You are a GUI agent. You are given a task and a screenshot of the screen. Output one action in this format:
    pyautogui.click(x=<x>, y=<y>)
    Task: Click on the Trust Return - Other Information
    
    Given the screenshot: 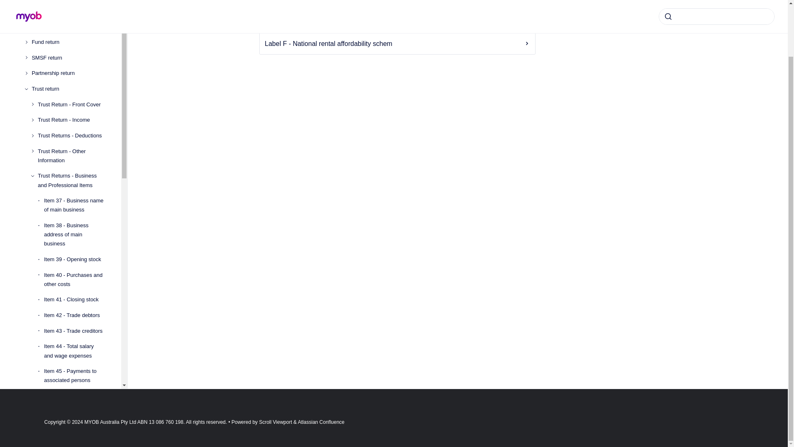 What is the action you would take?
    pyautogui.click(x=73, y=156)
    